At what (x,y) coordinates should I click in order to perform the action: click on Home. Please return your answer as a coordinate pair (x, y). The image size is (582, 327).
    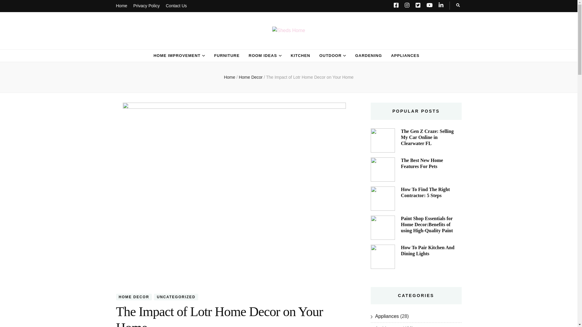
    Looking at the image, I should click on (229, 77).